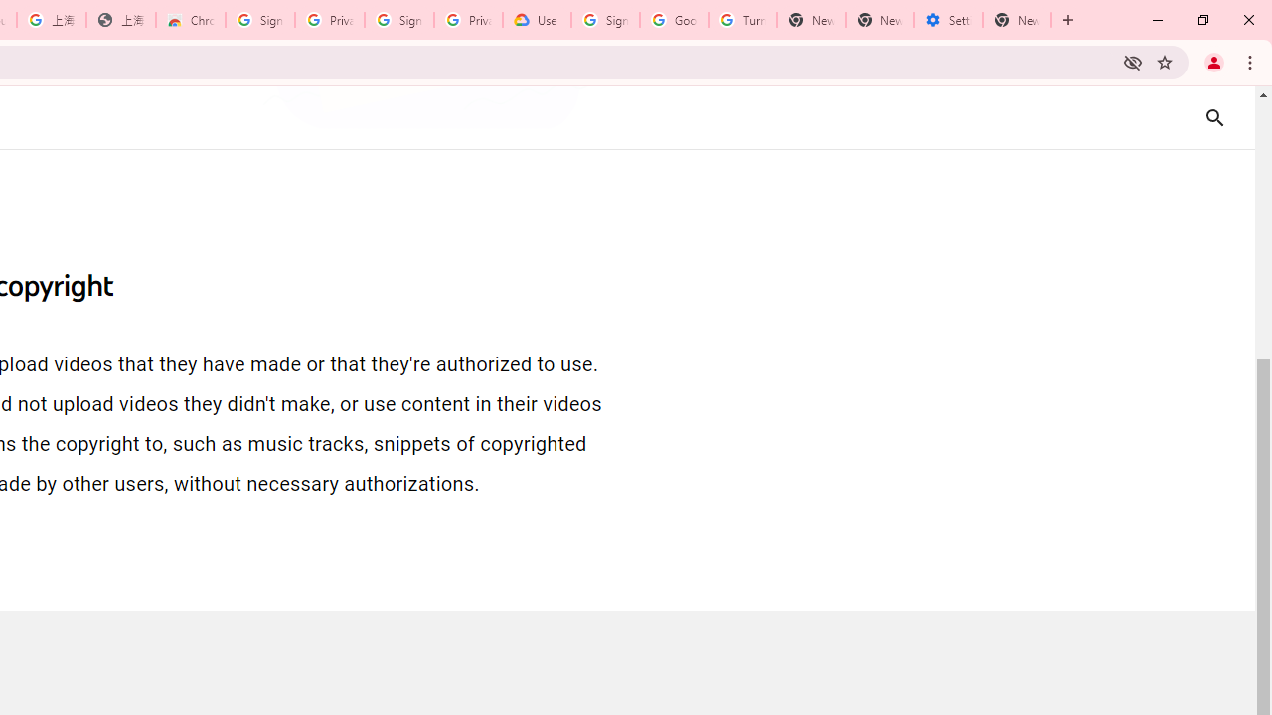  What do you see at coordinates (399, 20) in the screenshot?
I see `Sign in - Google Accounts` at bounding box center [399, 20].